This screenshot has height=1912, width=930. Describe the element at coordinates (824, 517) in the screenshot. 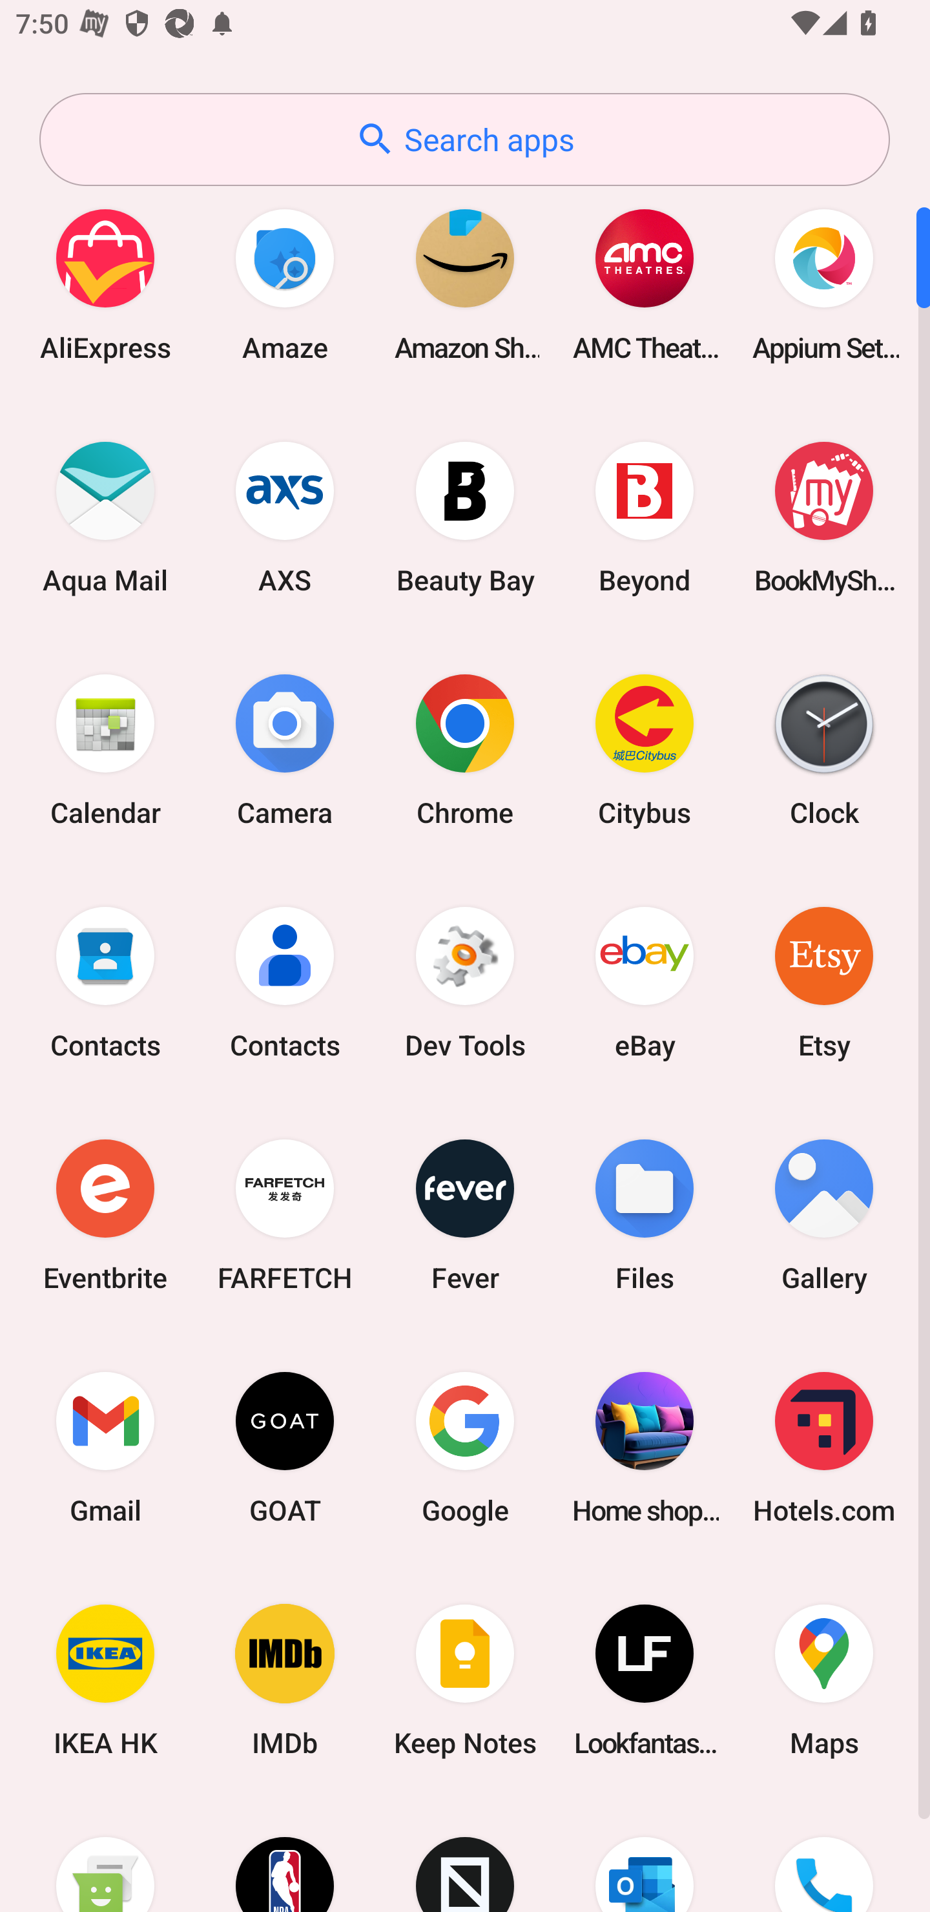

I see `BookMyShow` at that location.